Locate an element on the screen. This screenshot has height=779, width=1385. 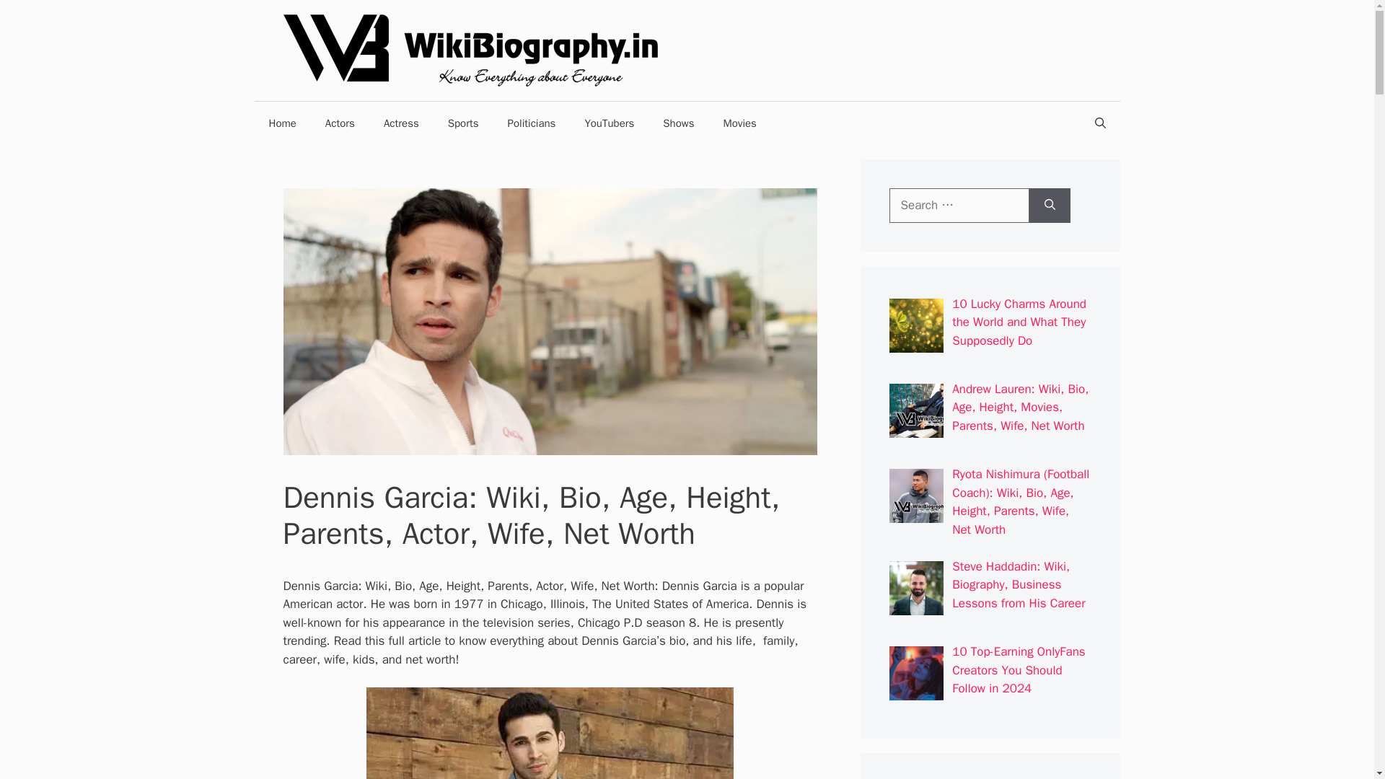
Movies is located at coordinates (739, 123).